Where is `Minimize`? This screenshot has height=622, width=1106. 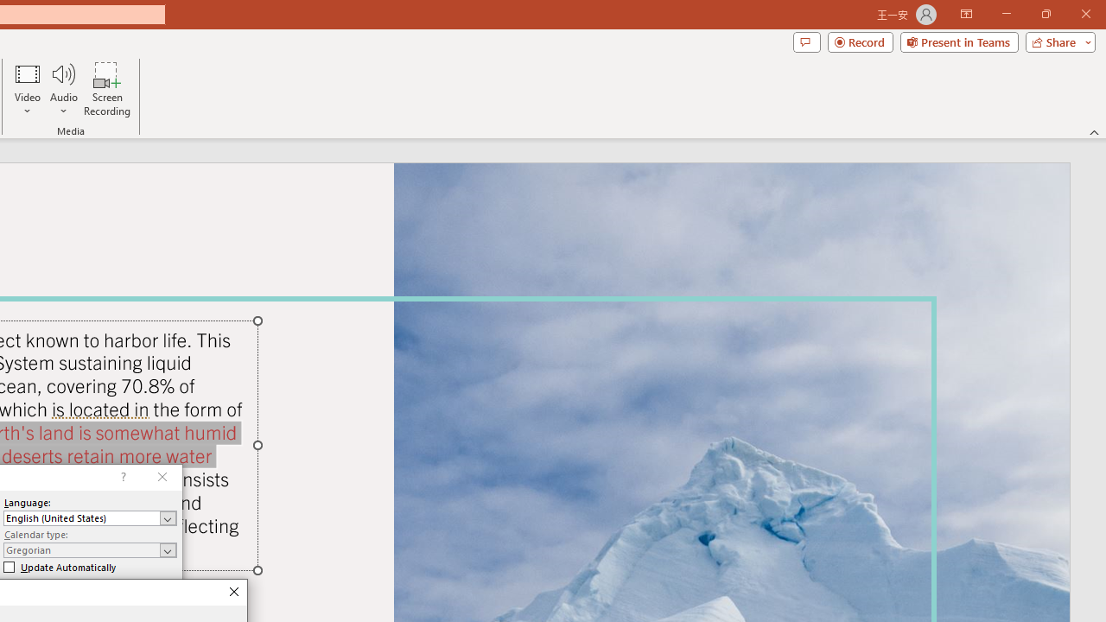 Minimize is located at coordinates (1006, 14).